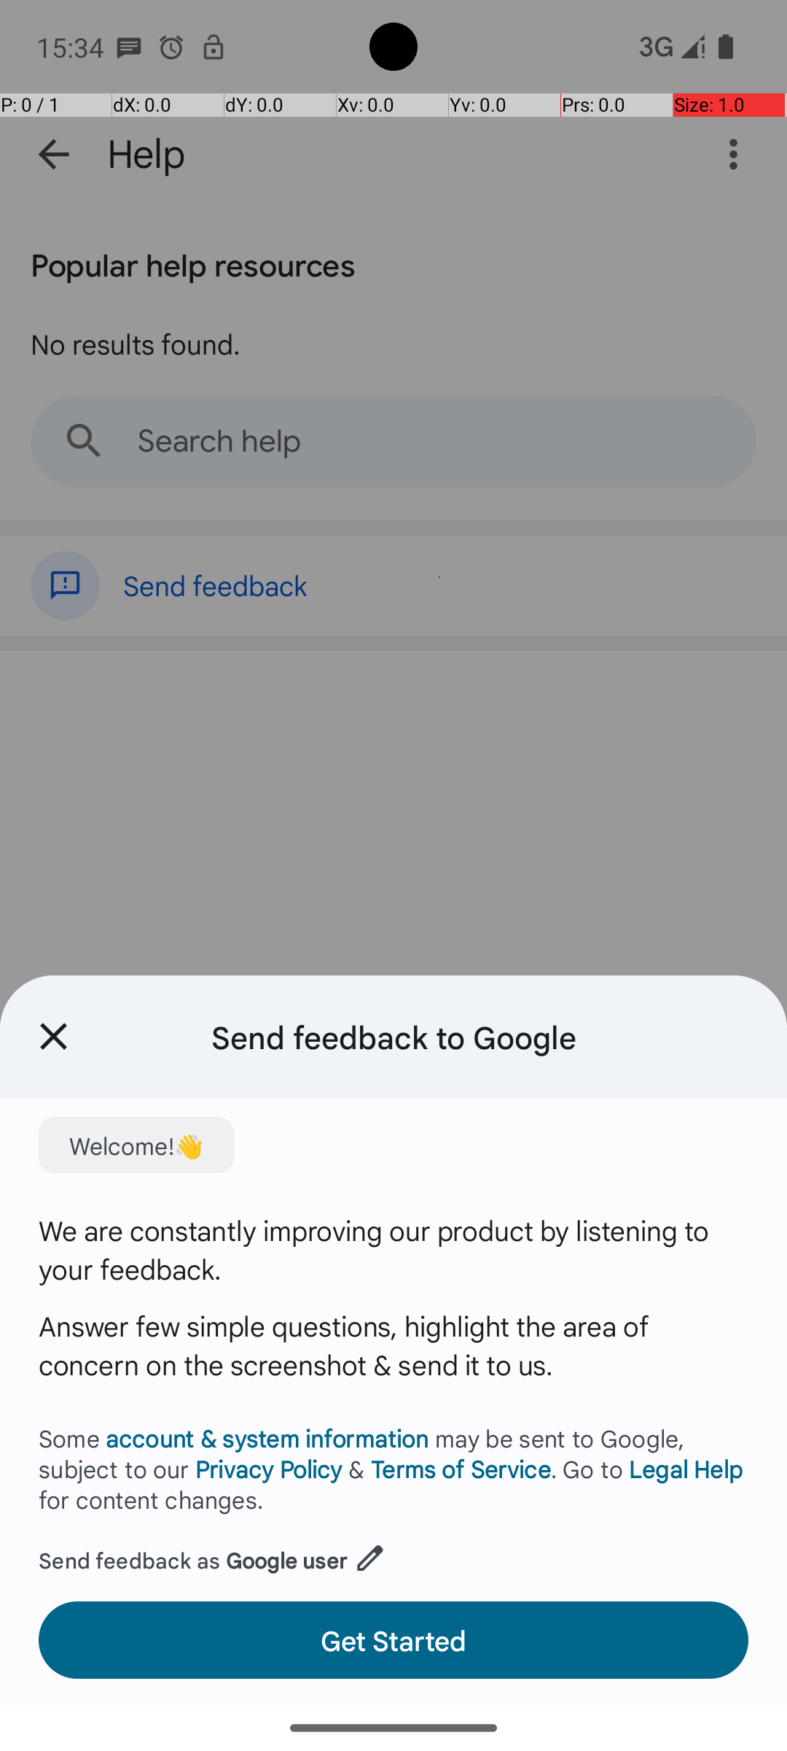 The image size is (787, 1751). What do you see at coordinates (393, 1037) in the screenshot?
I see `Send feedback to Google` at bounding box center [393, 1037].